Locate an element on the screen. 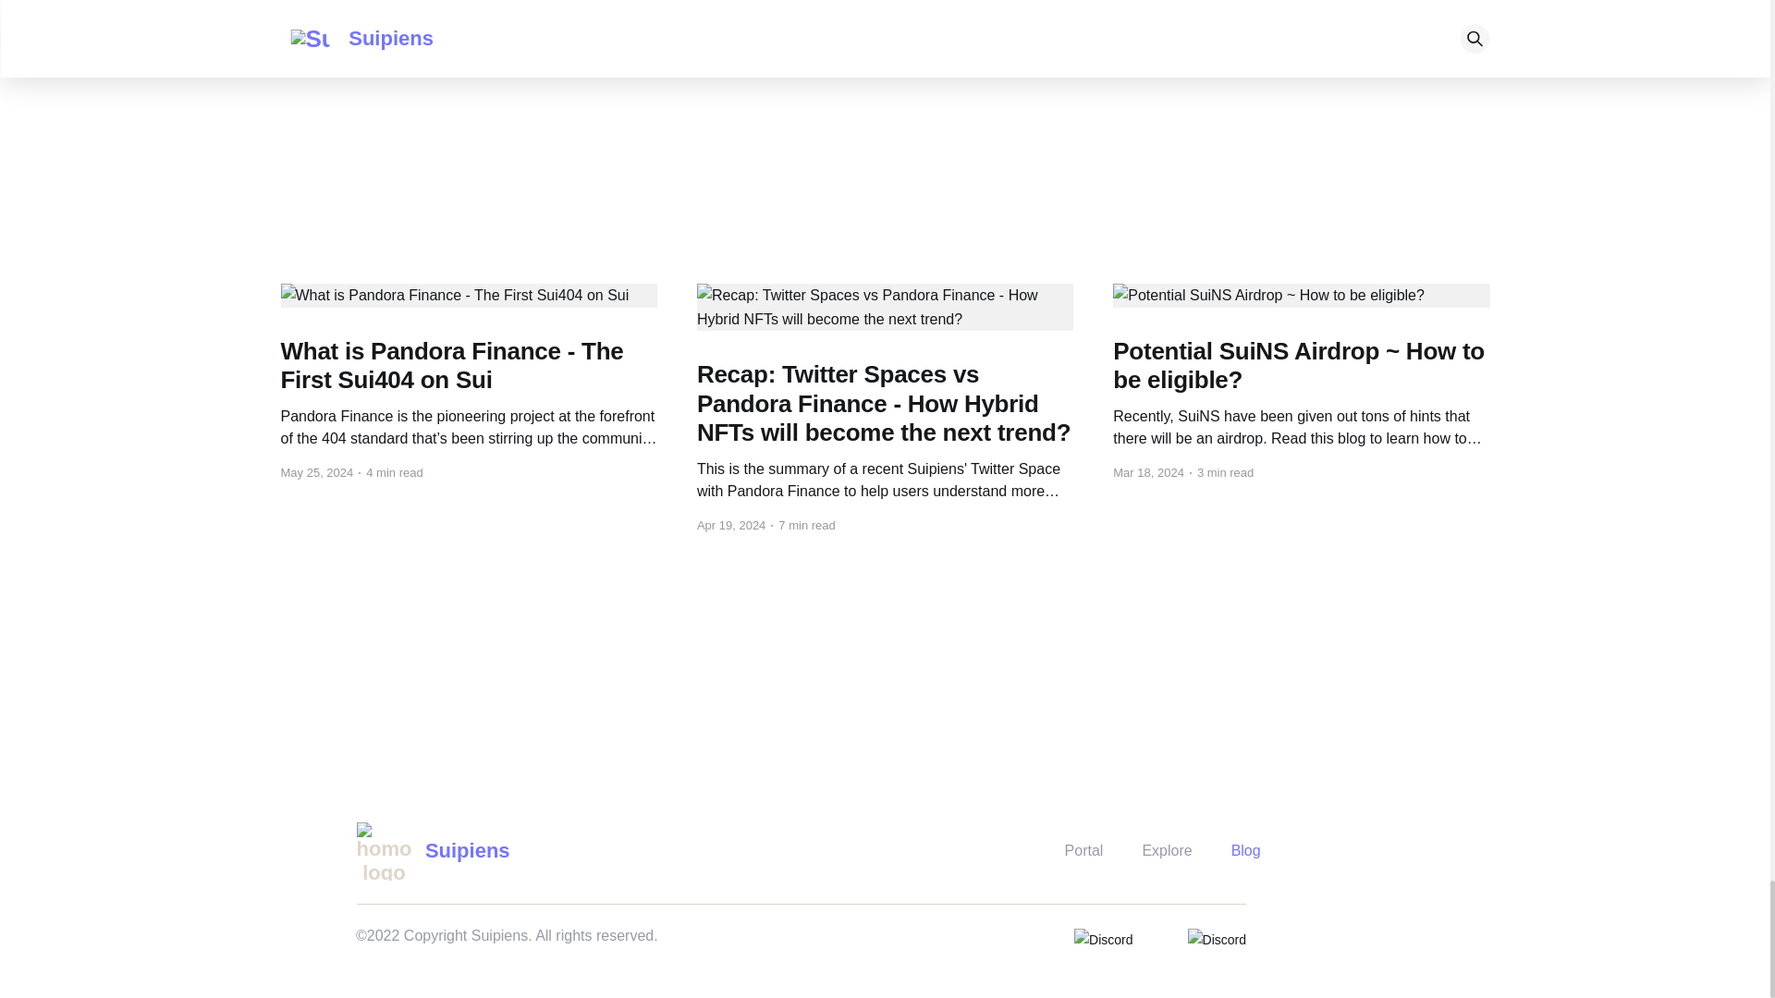 The height and width of the screenshot is (998, 1775). Discord is located at coordinates (939, 31).